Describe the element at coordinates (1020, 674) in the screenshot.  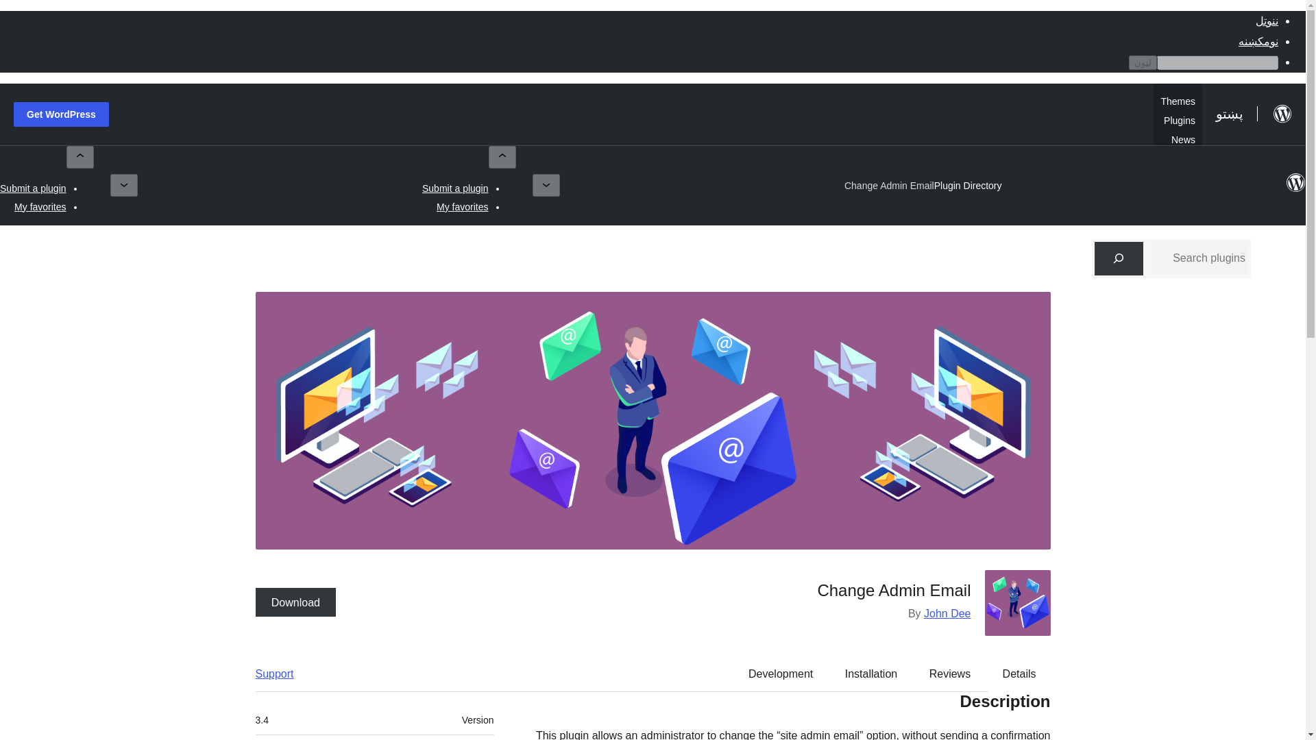
I see `Details` at that location.